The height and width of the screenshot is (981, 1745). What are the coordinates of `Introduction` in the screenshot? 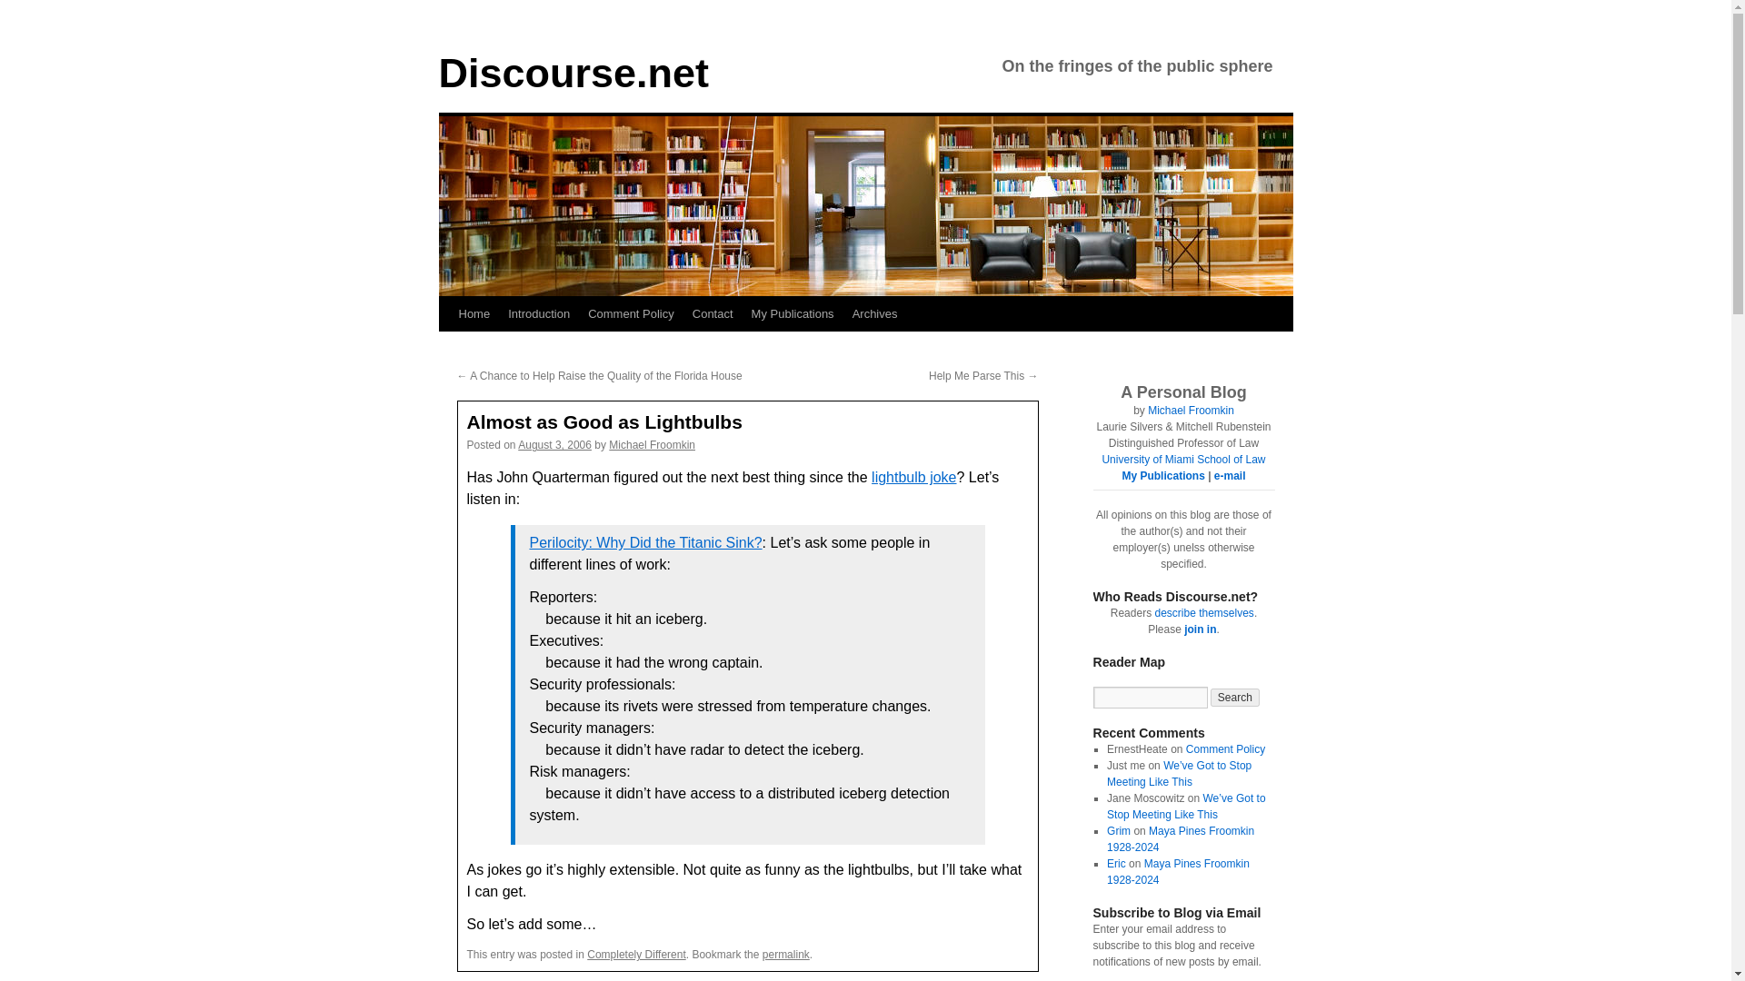 It's located at (539, 314).